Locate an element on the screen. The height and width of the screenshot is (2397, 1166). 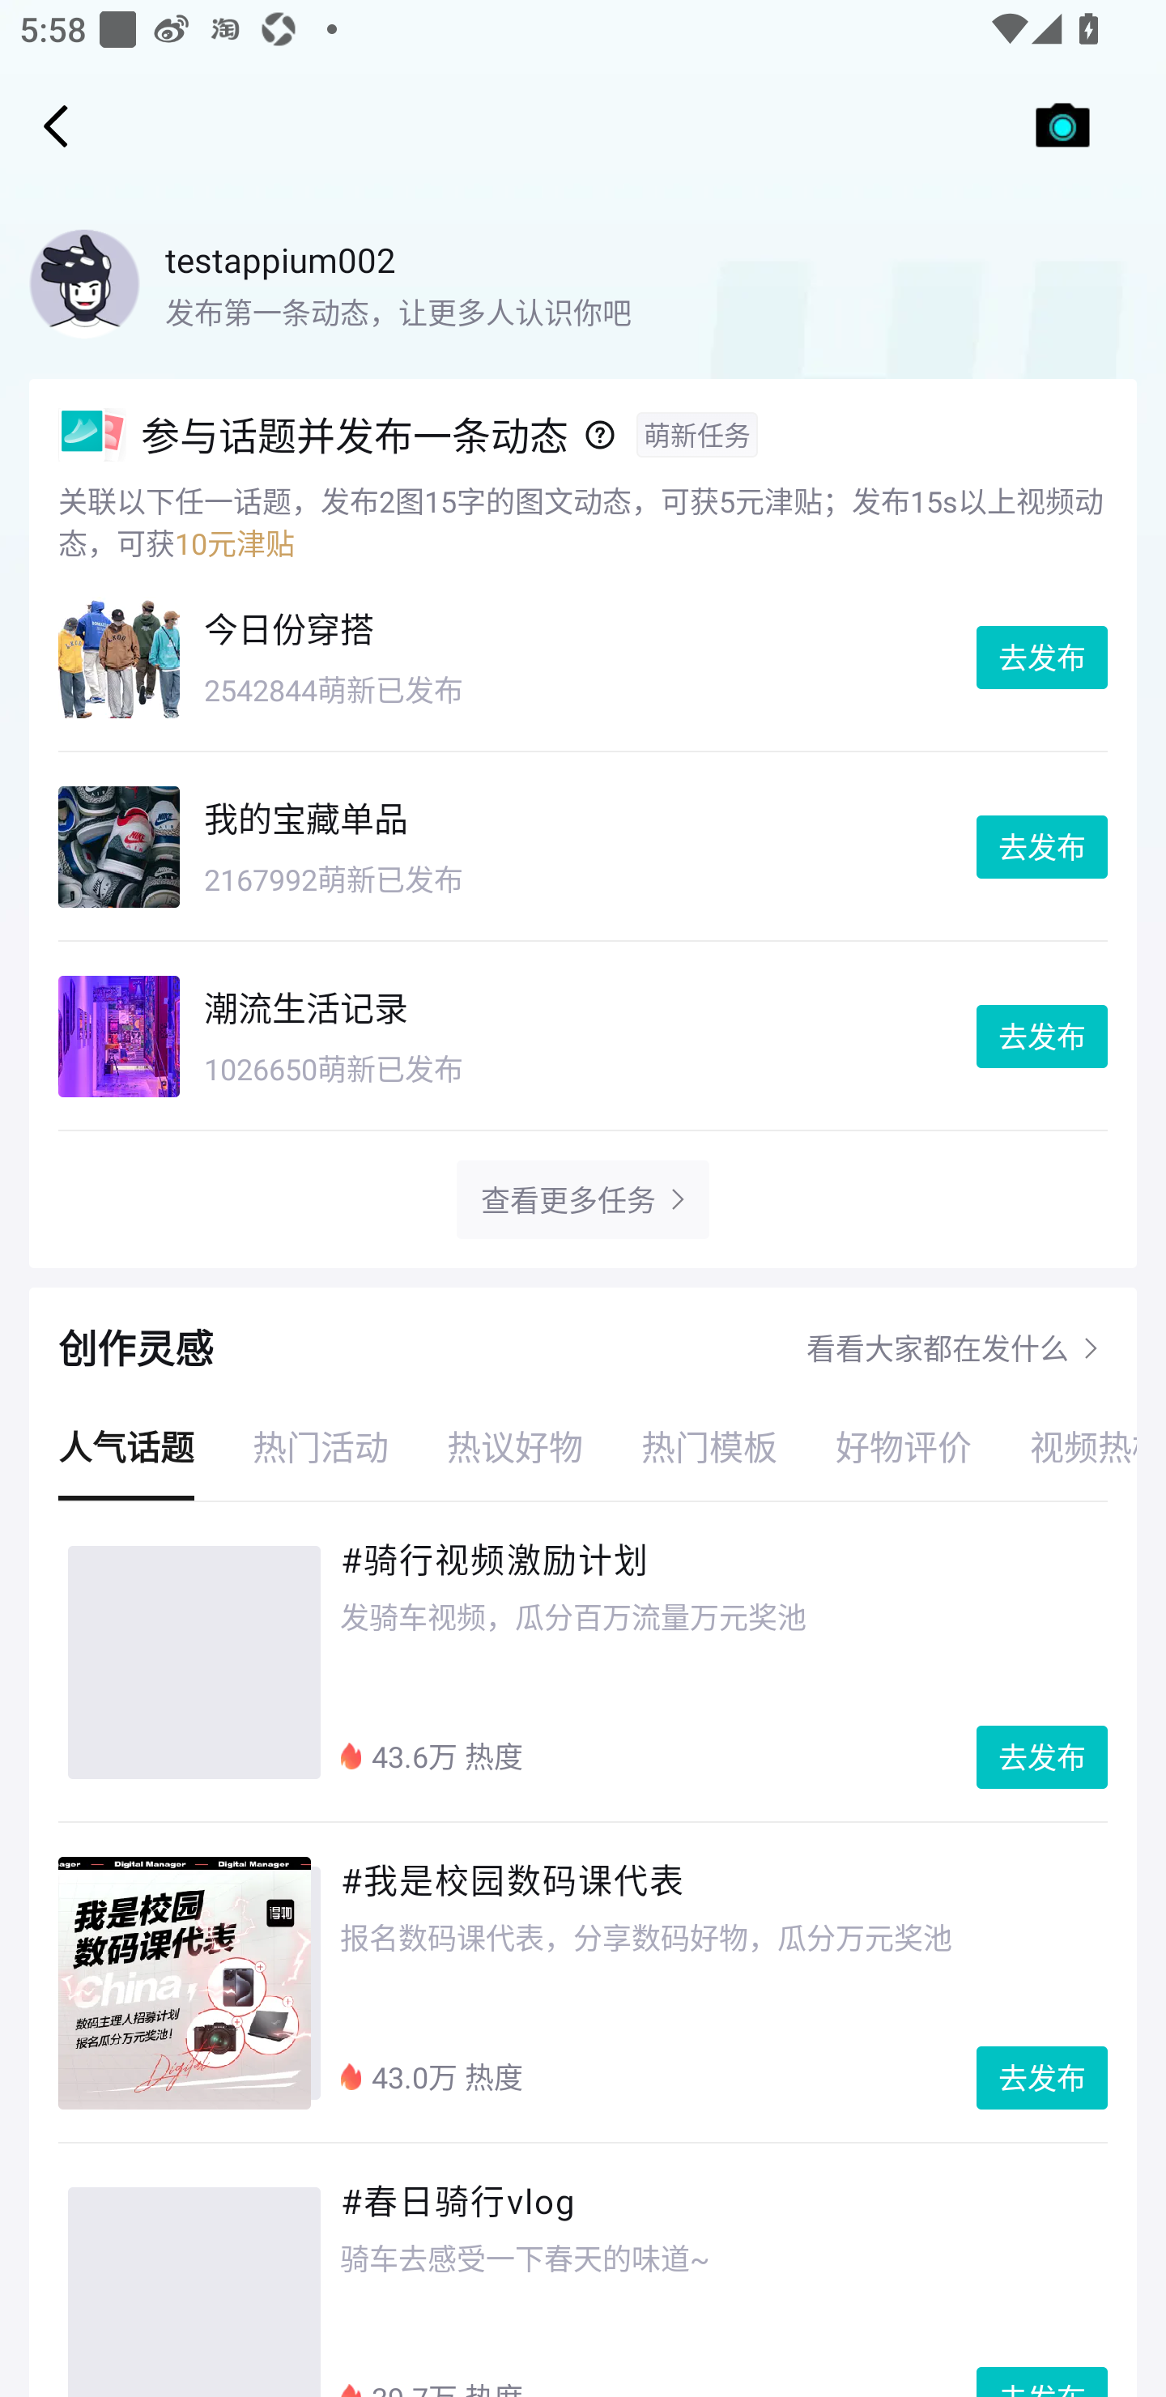
热门活动 is located at coordinates (321, 1446).